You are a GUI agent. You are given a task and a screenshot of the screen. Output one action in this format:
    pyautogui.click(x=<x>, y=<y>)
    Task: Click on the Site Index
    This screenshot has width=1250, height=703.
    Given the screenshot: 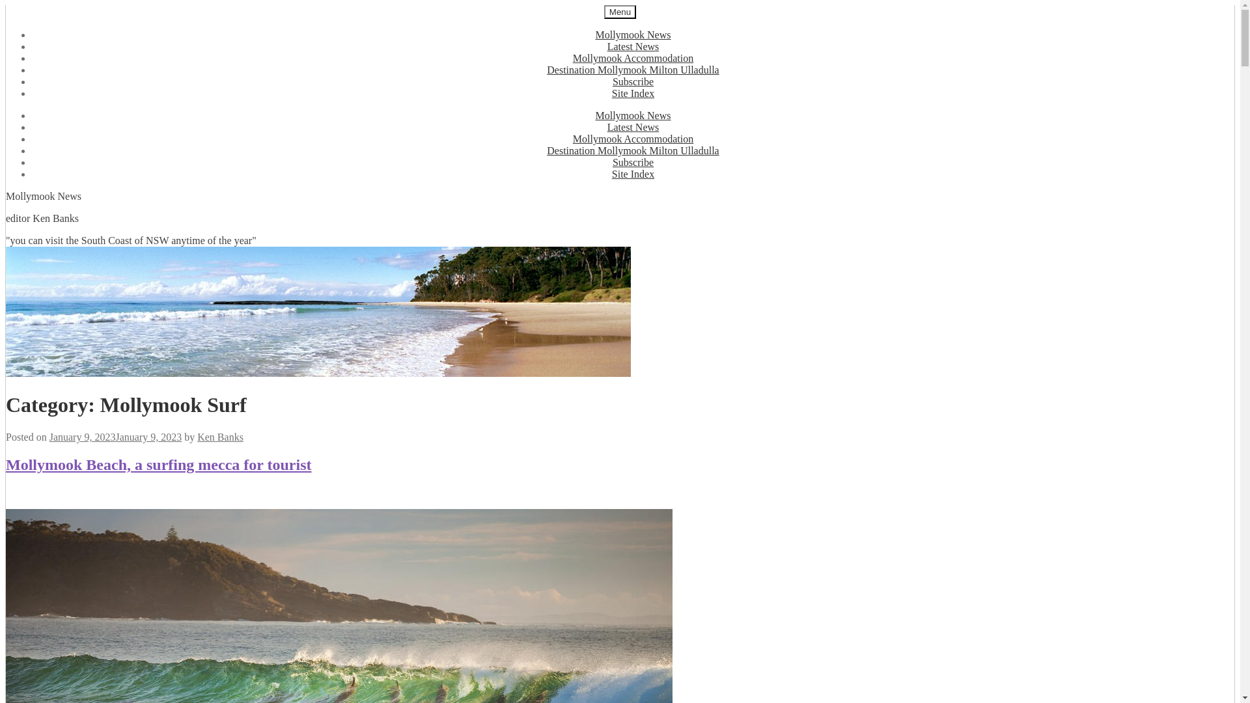 What is the action you would take?
    pyautogui.click(x=633, y=94)
    